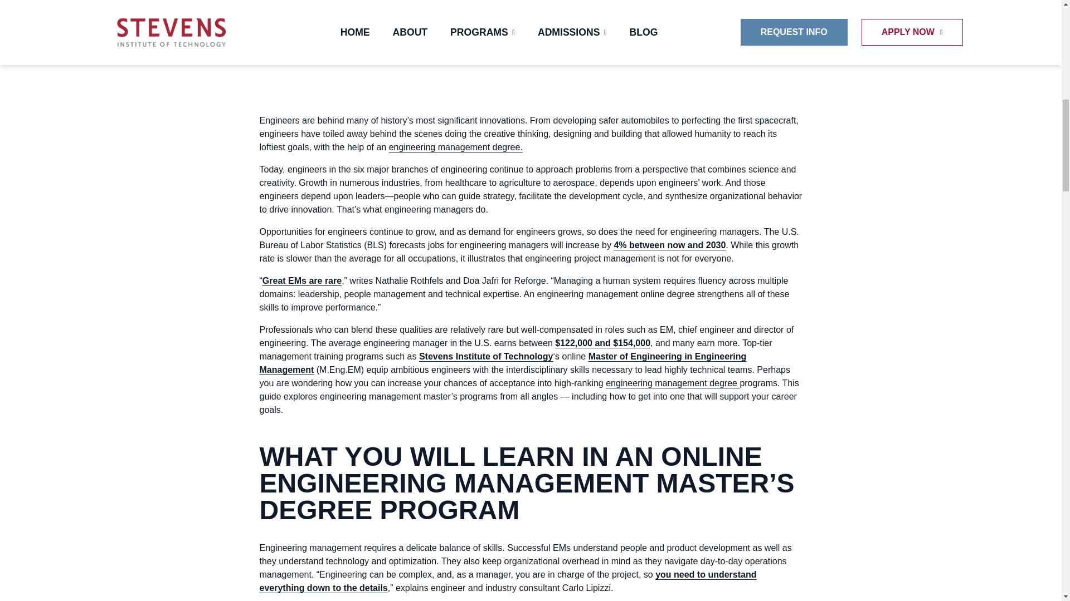 This screenshot has height=601, width=1070. What do you see at coordinates (508, 581) in the screenshot?
I see `you need to understand everything down to the details` at bounding box center [508, 581].